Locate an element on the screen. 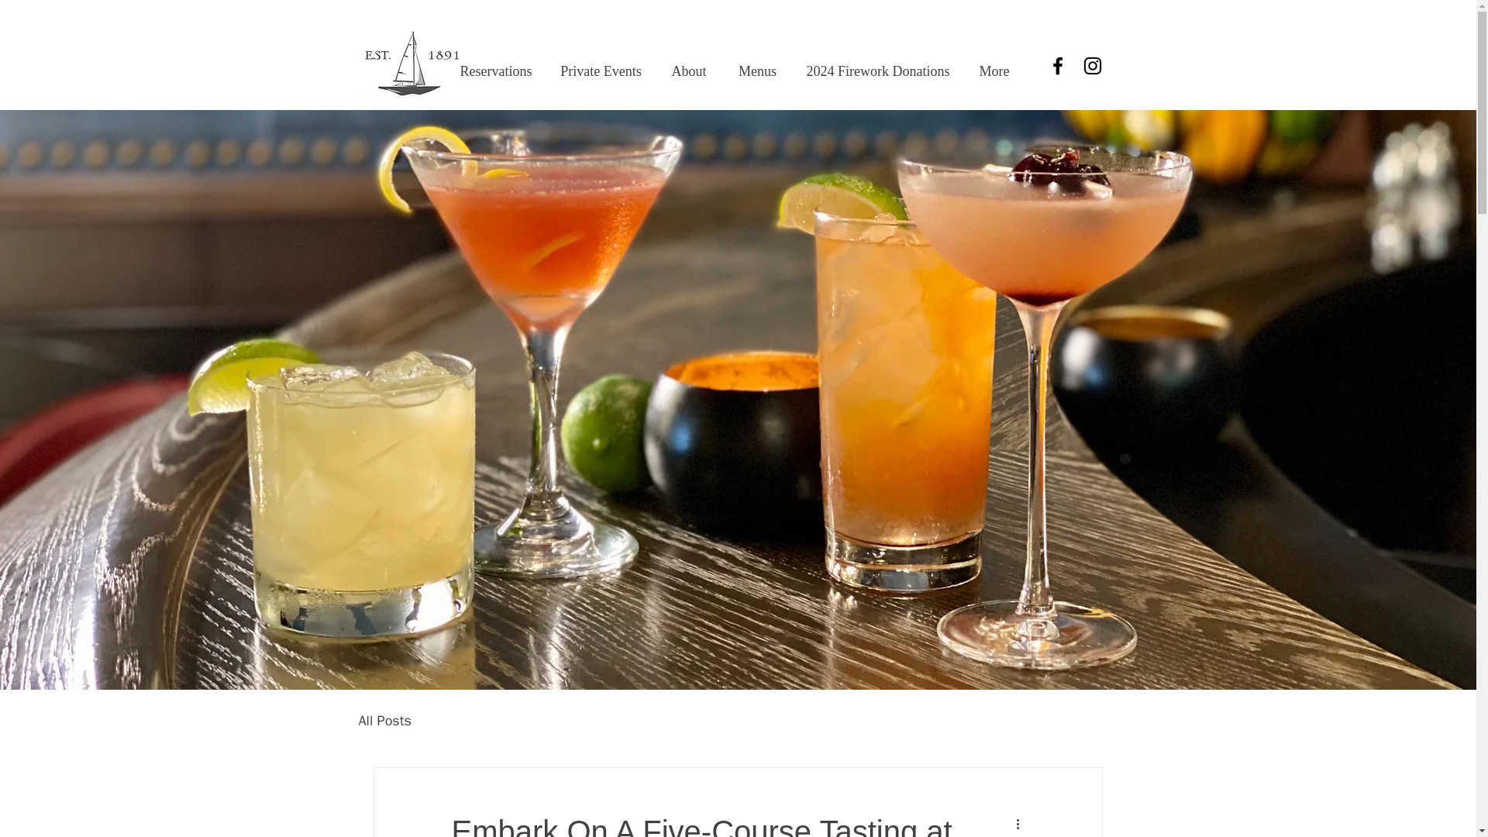 The image size is (1488, 837). 2024 Firework Donations is located at coordinates (877, 71).